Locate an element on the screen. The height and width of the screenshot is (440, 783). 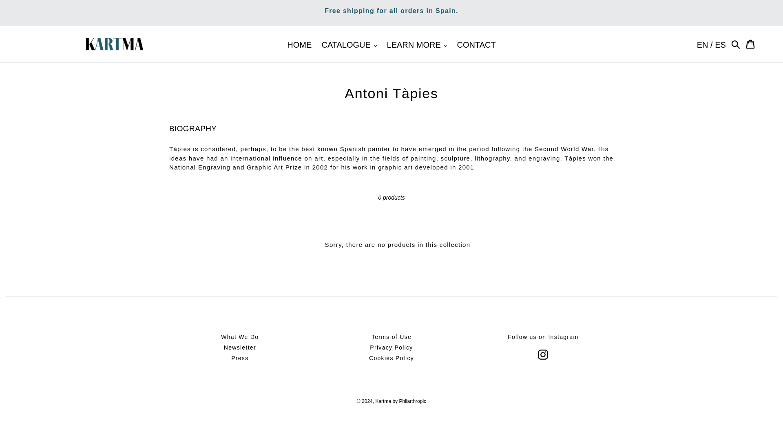
Terms of Use is located at coordinates (391, 337).